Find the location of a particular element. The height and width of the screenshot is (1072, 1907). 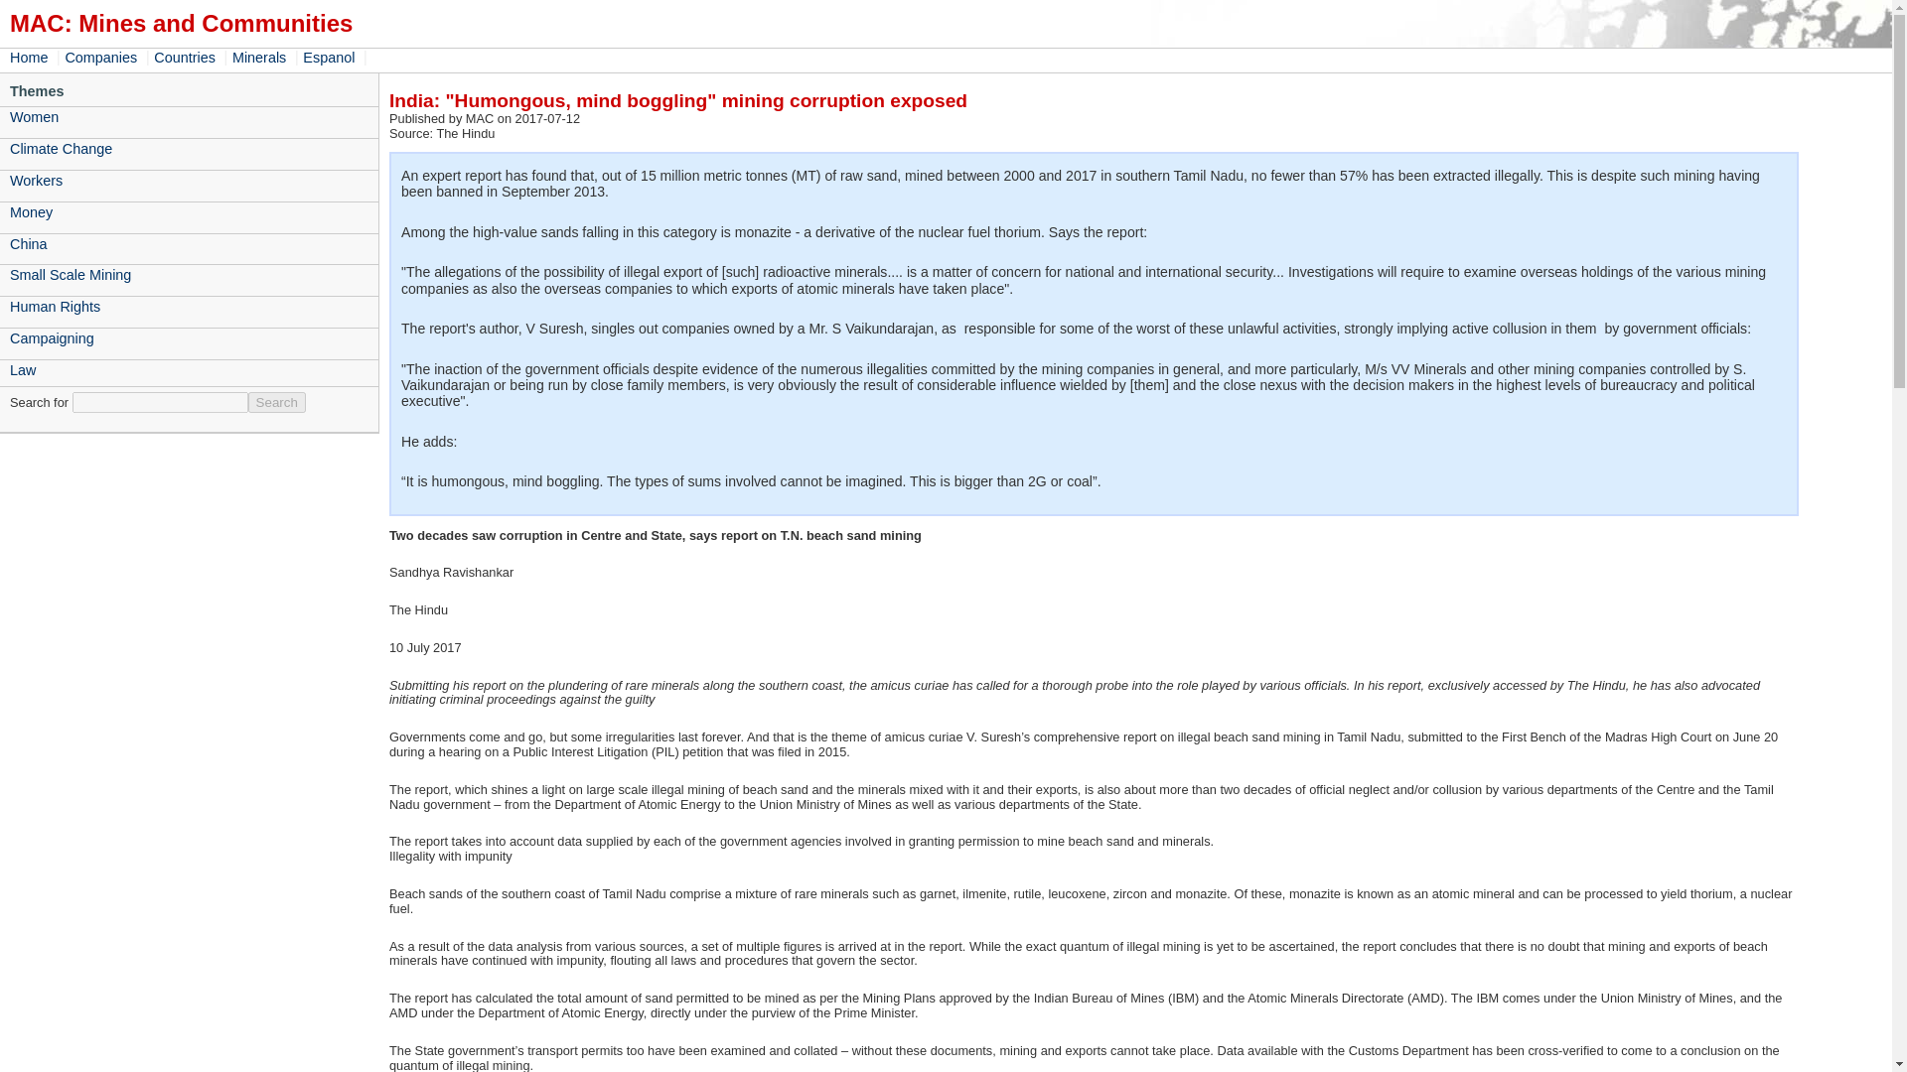

China is located at coordinates (189, 244).